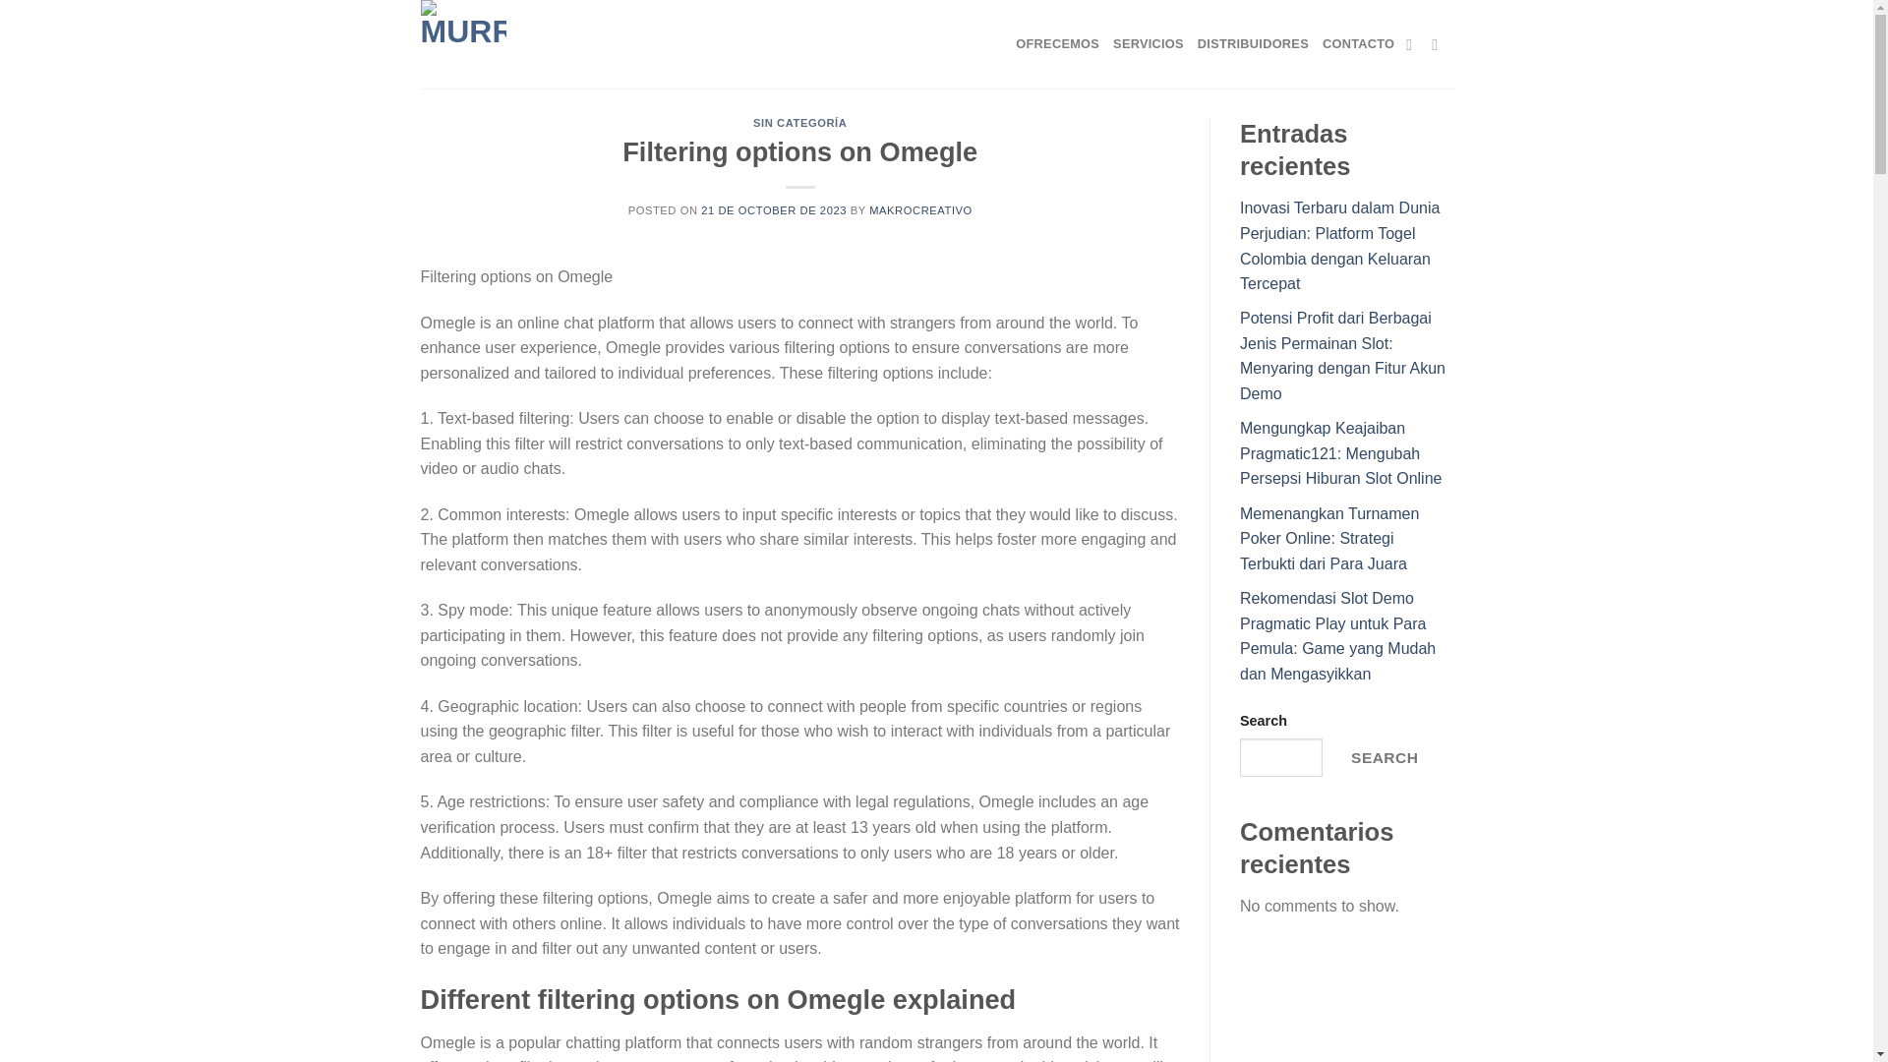 This screenshot has width=1888, height=1062. I want to click on SERVICIOS, so click(1149, 43).